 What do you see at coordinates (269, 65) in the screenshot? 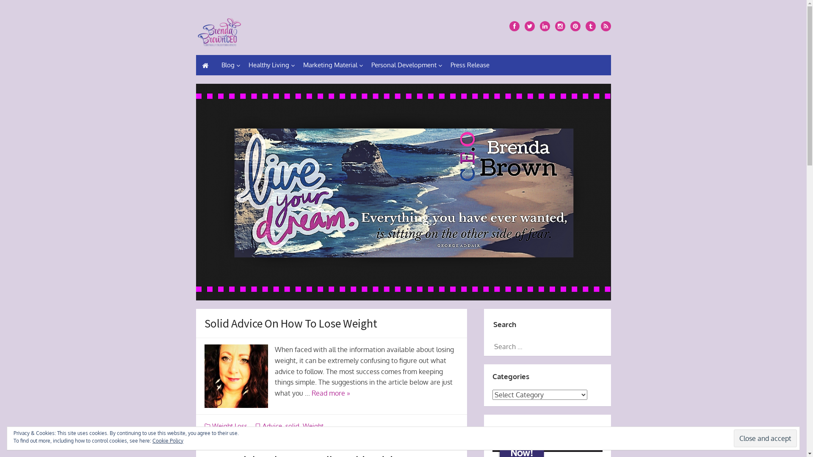
I see `Healthy Living` at bounding box center [269, 65].